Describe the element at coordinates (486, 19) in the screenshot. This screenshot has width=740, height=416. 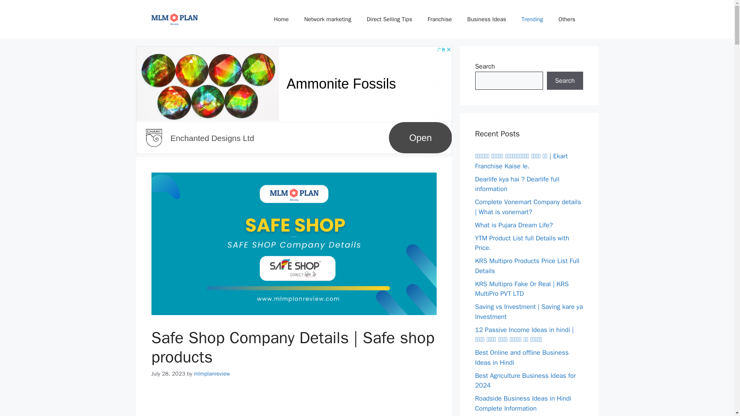
I see `Business Ideas` at that location.